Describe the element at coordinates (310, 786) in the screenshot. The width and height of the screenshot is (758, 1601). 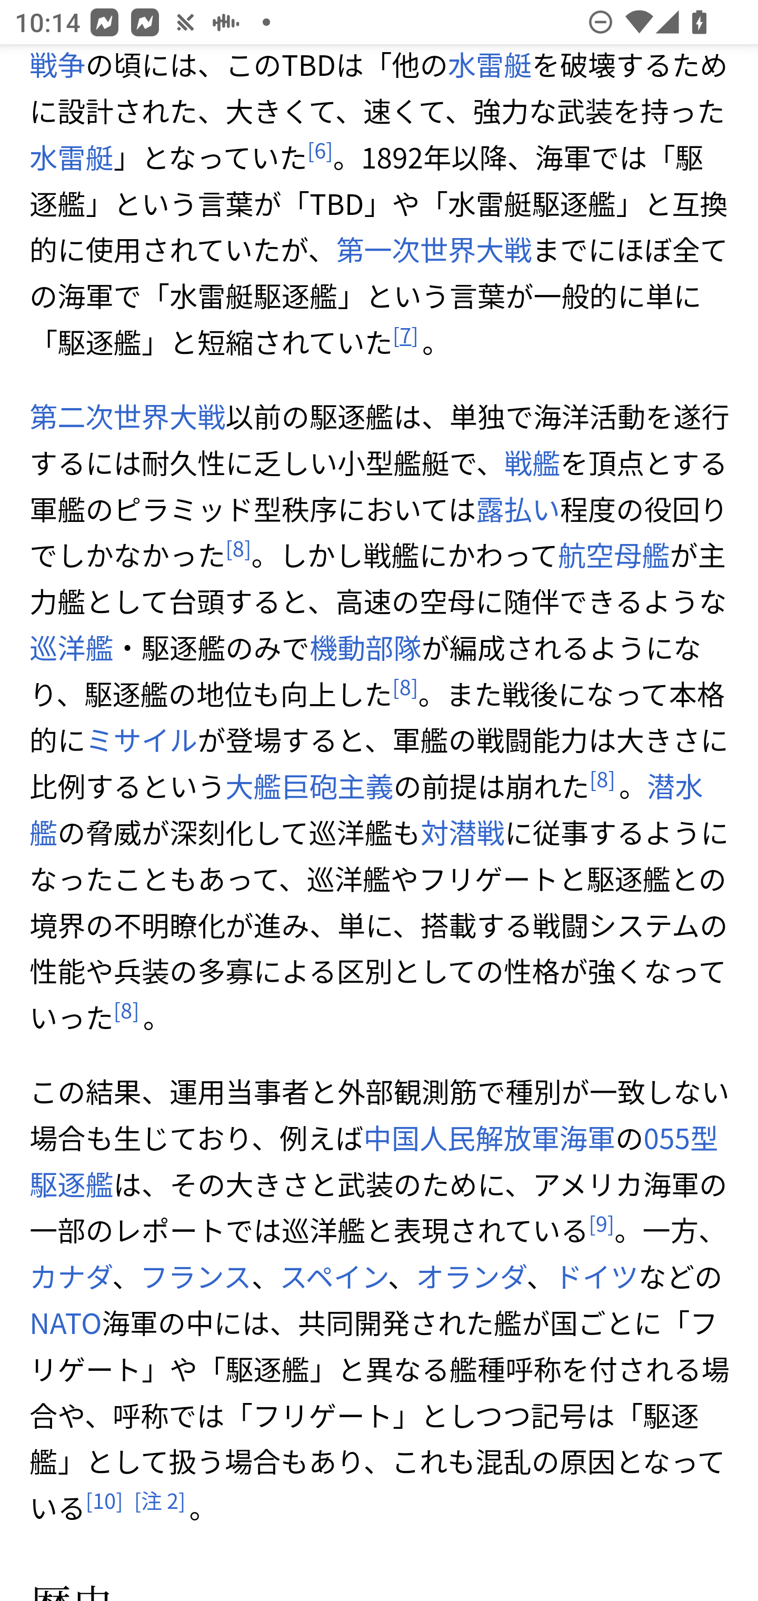
I see `大艦巨砲主義` at that location.